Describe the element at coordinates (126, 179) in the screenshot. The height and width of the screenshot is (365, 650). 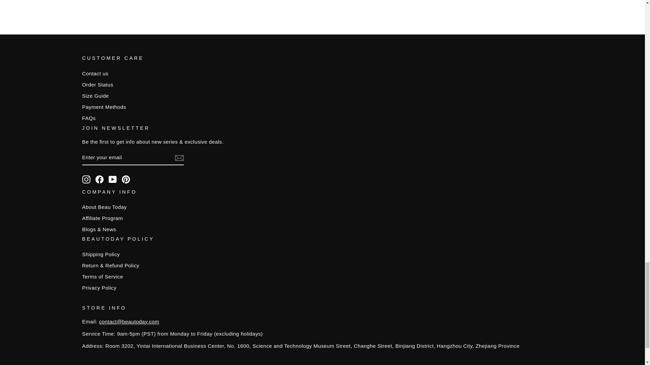
I see `BEAU TODAY on Pinterest` at that location.